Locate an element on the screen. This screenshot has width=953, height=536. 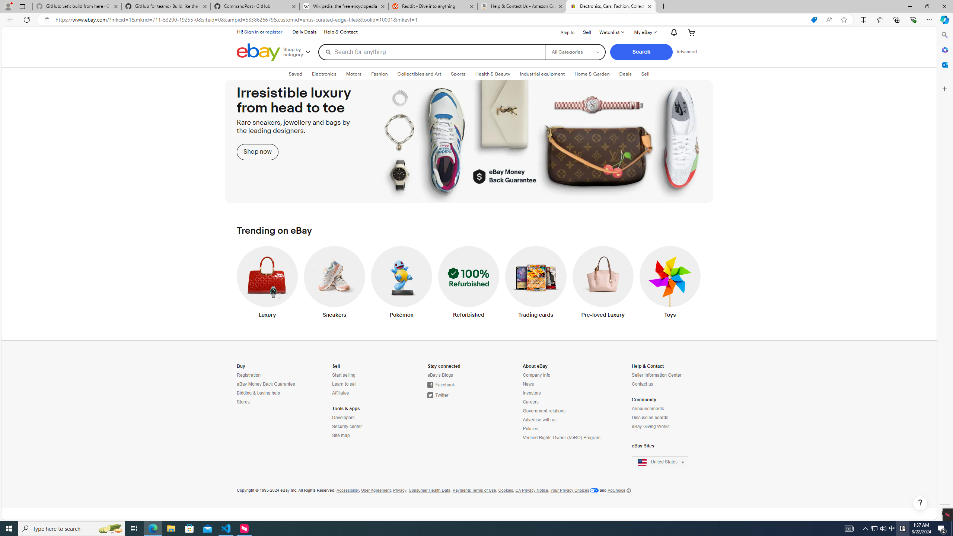
Deals is located at coordinates (625, 74).